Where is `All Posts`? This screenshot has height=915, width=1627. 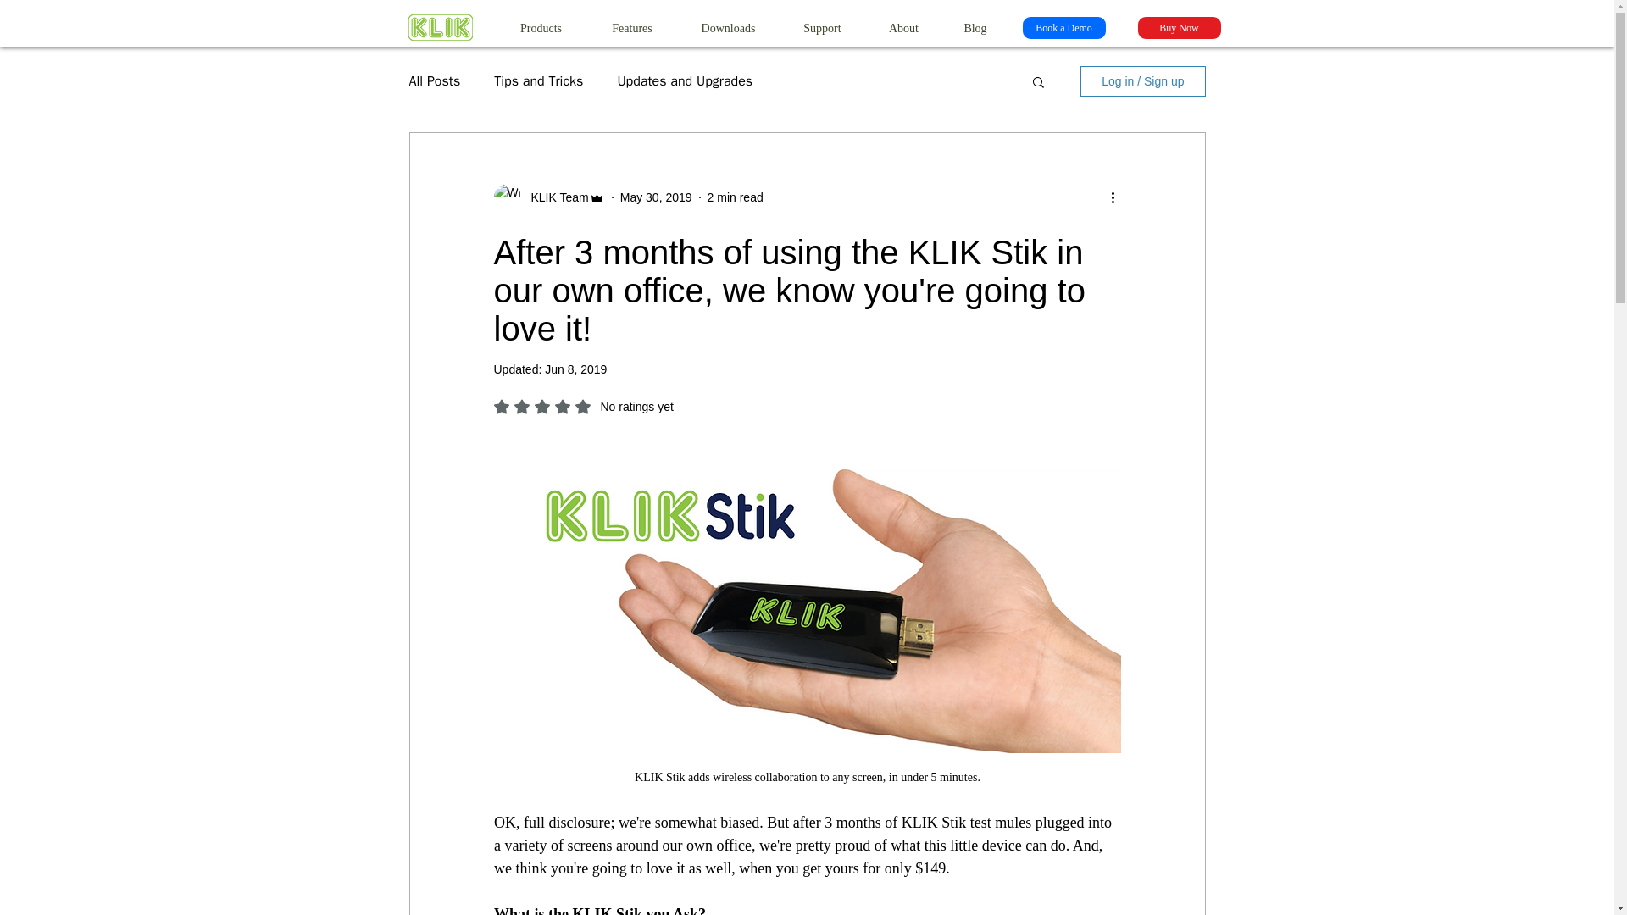 All Posts is located at coordinates (434, 81).